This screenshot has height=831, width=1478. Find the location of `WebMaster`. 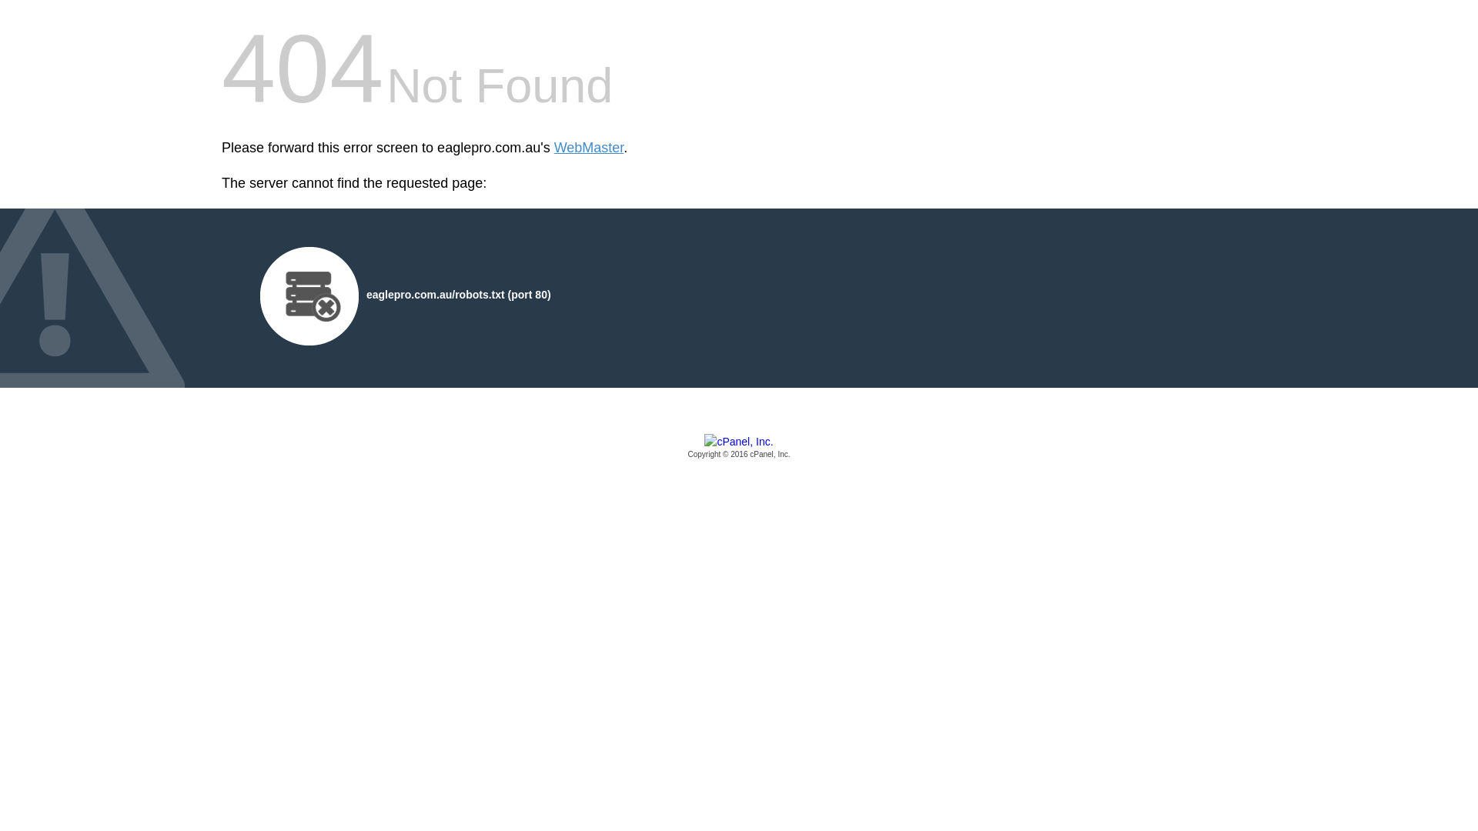

WebMaster is located at coordinates (590, 148).